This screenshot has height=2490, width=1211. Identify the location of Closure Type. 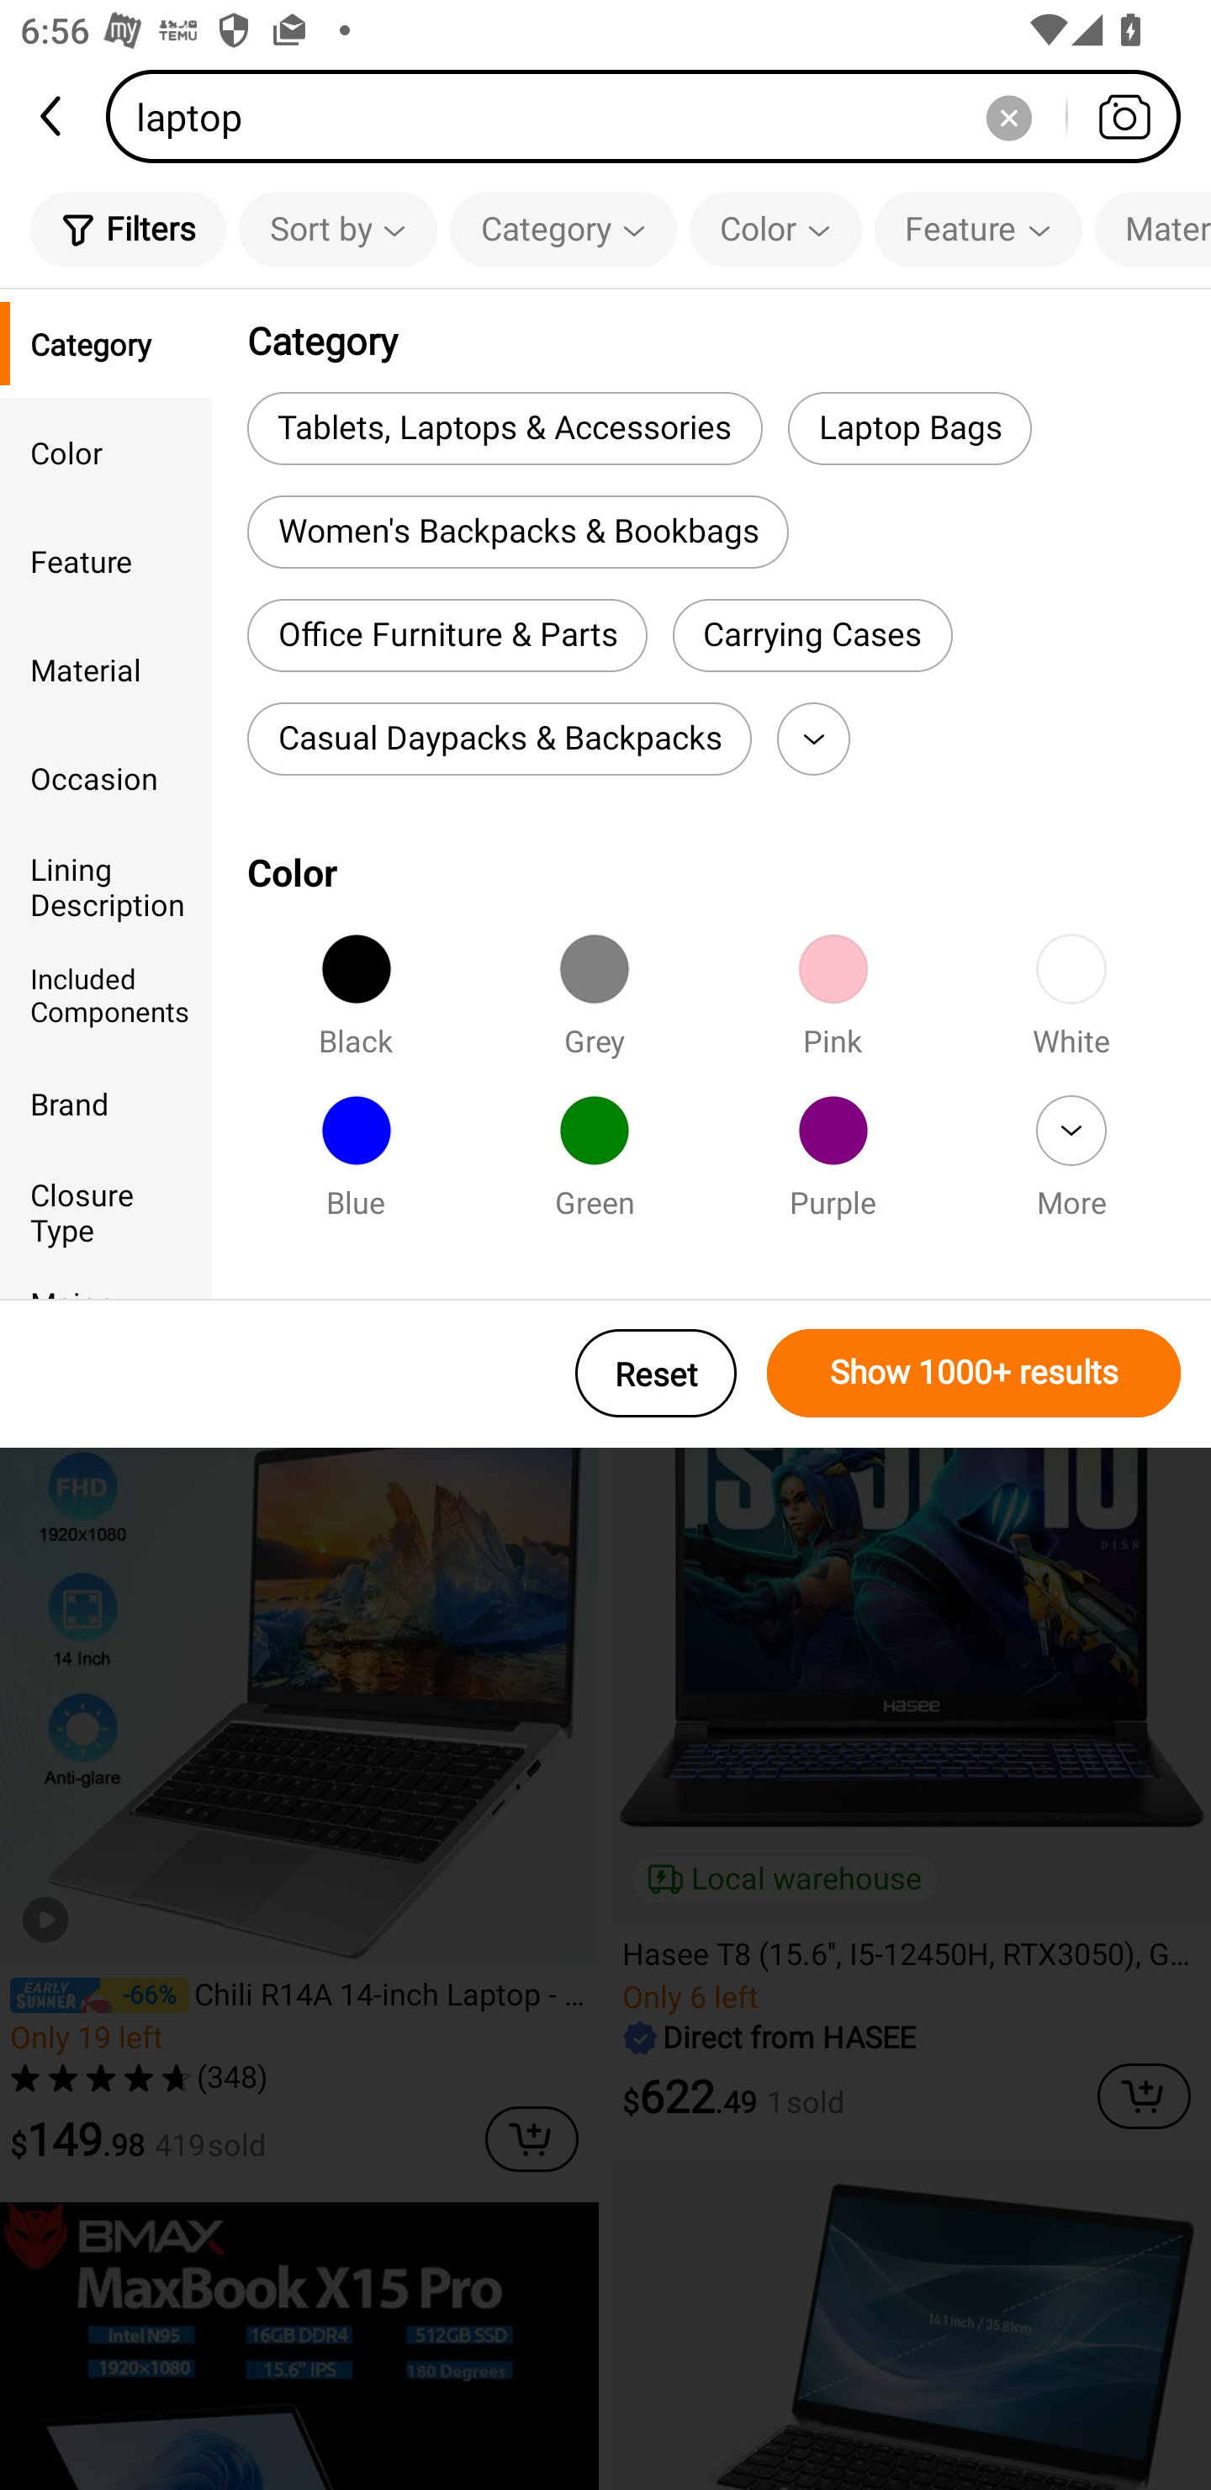
(106, 1211).